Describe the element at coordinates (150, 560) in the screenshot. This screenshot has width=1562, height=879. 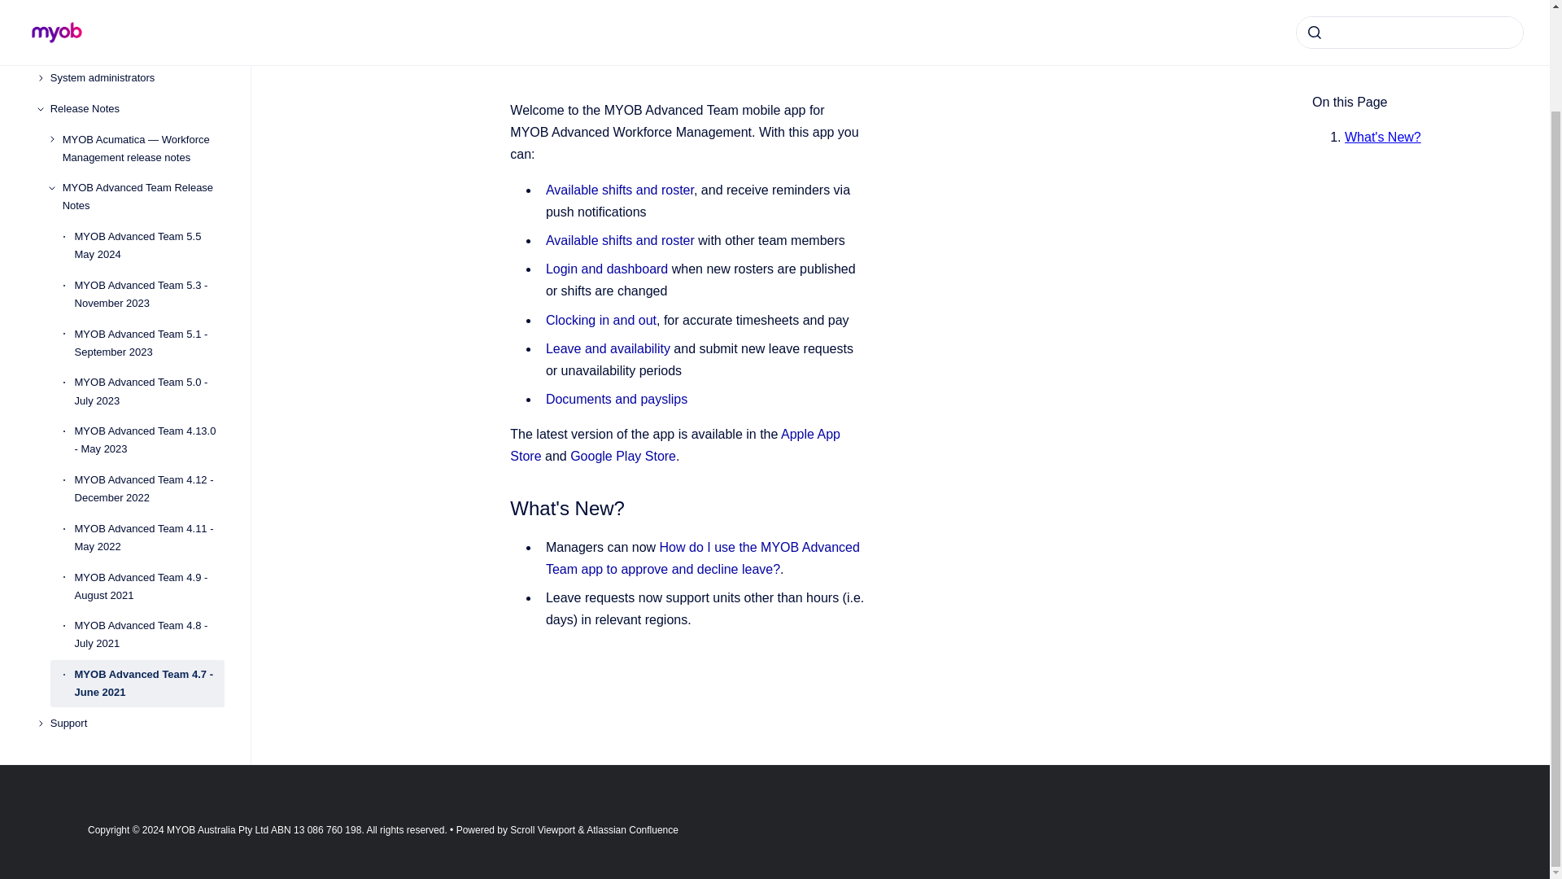
I see `MYOB Advanced Team 4.9 - August 2021` at that location.